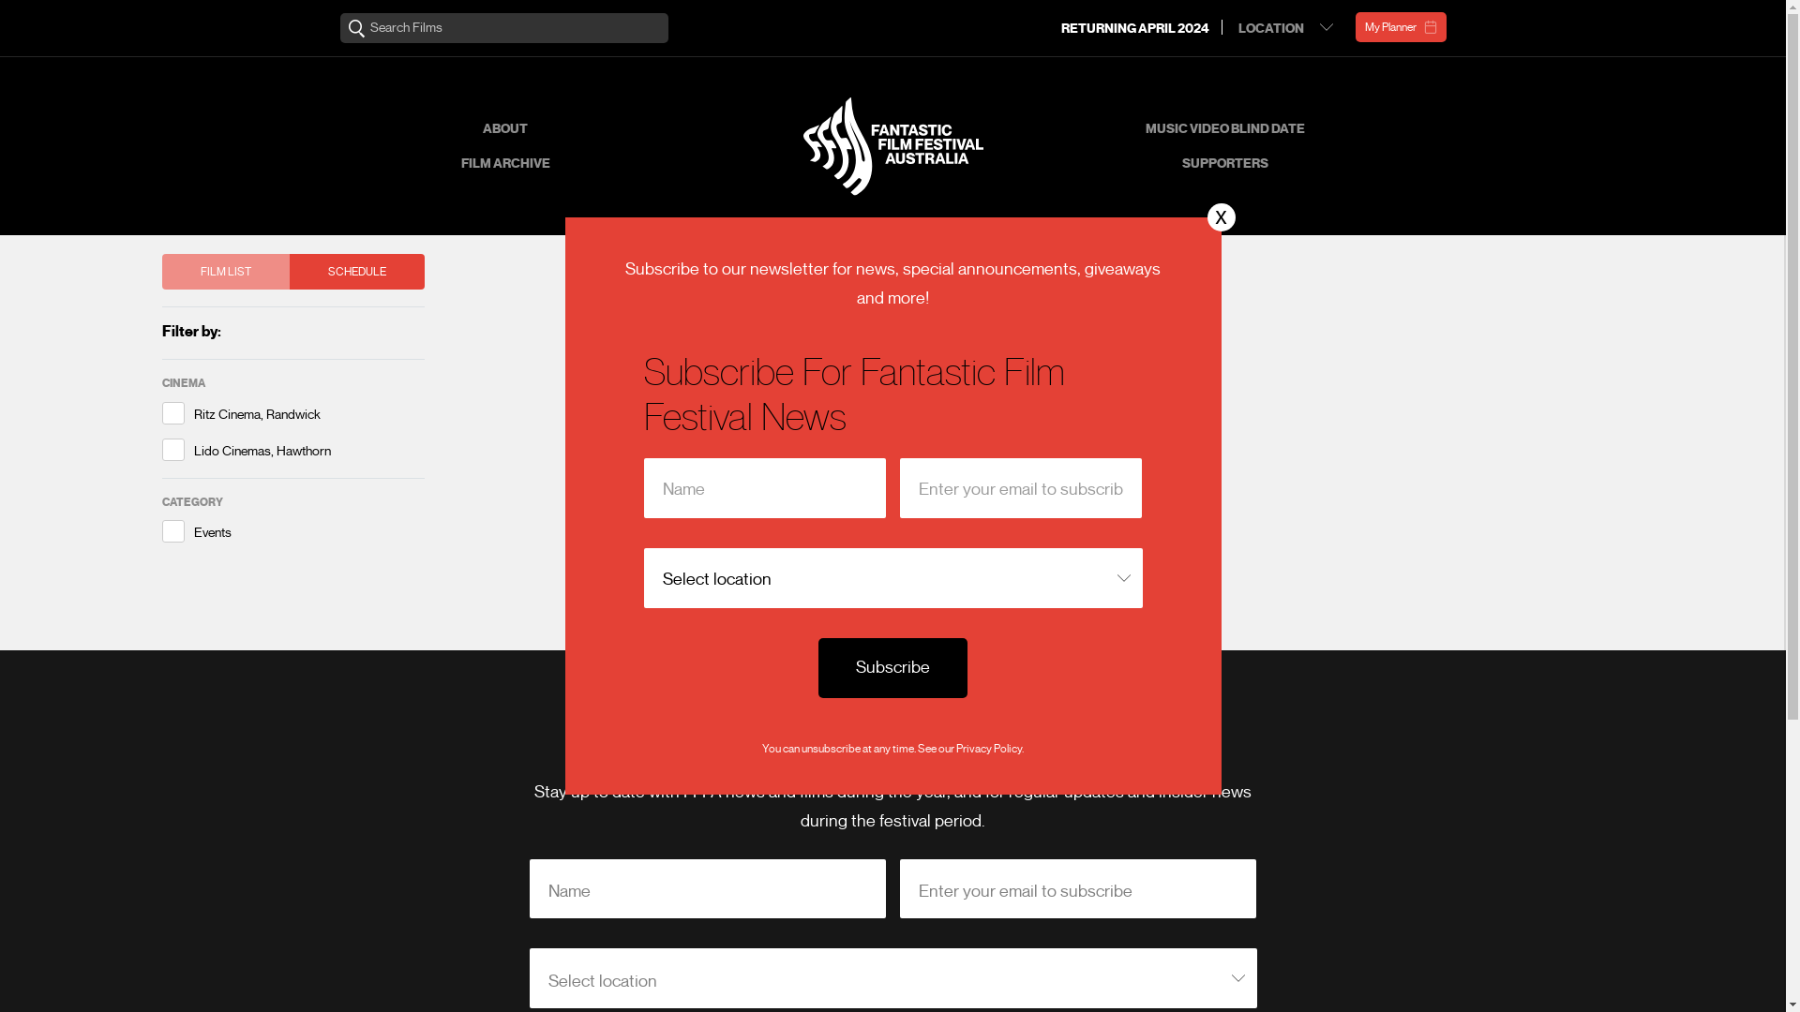 The image size is (1800, 1012). What do you see at coordinates (1224, 163) in the screenshot?
I see `SUPPORTERS` at bounding box center [1224, 163].